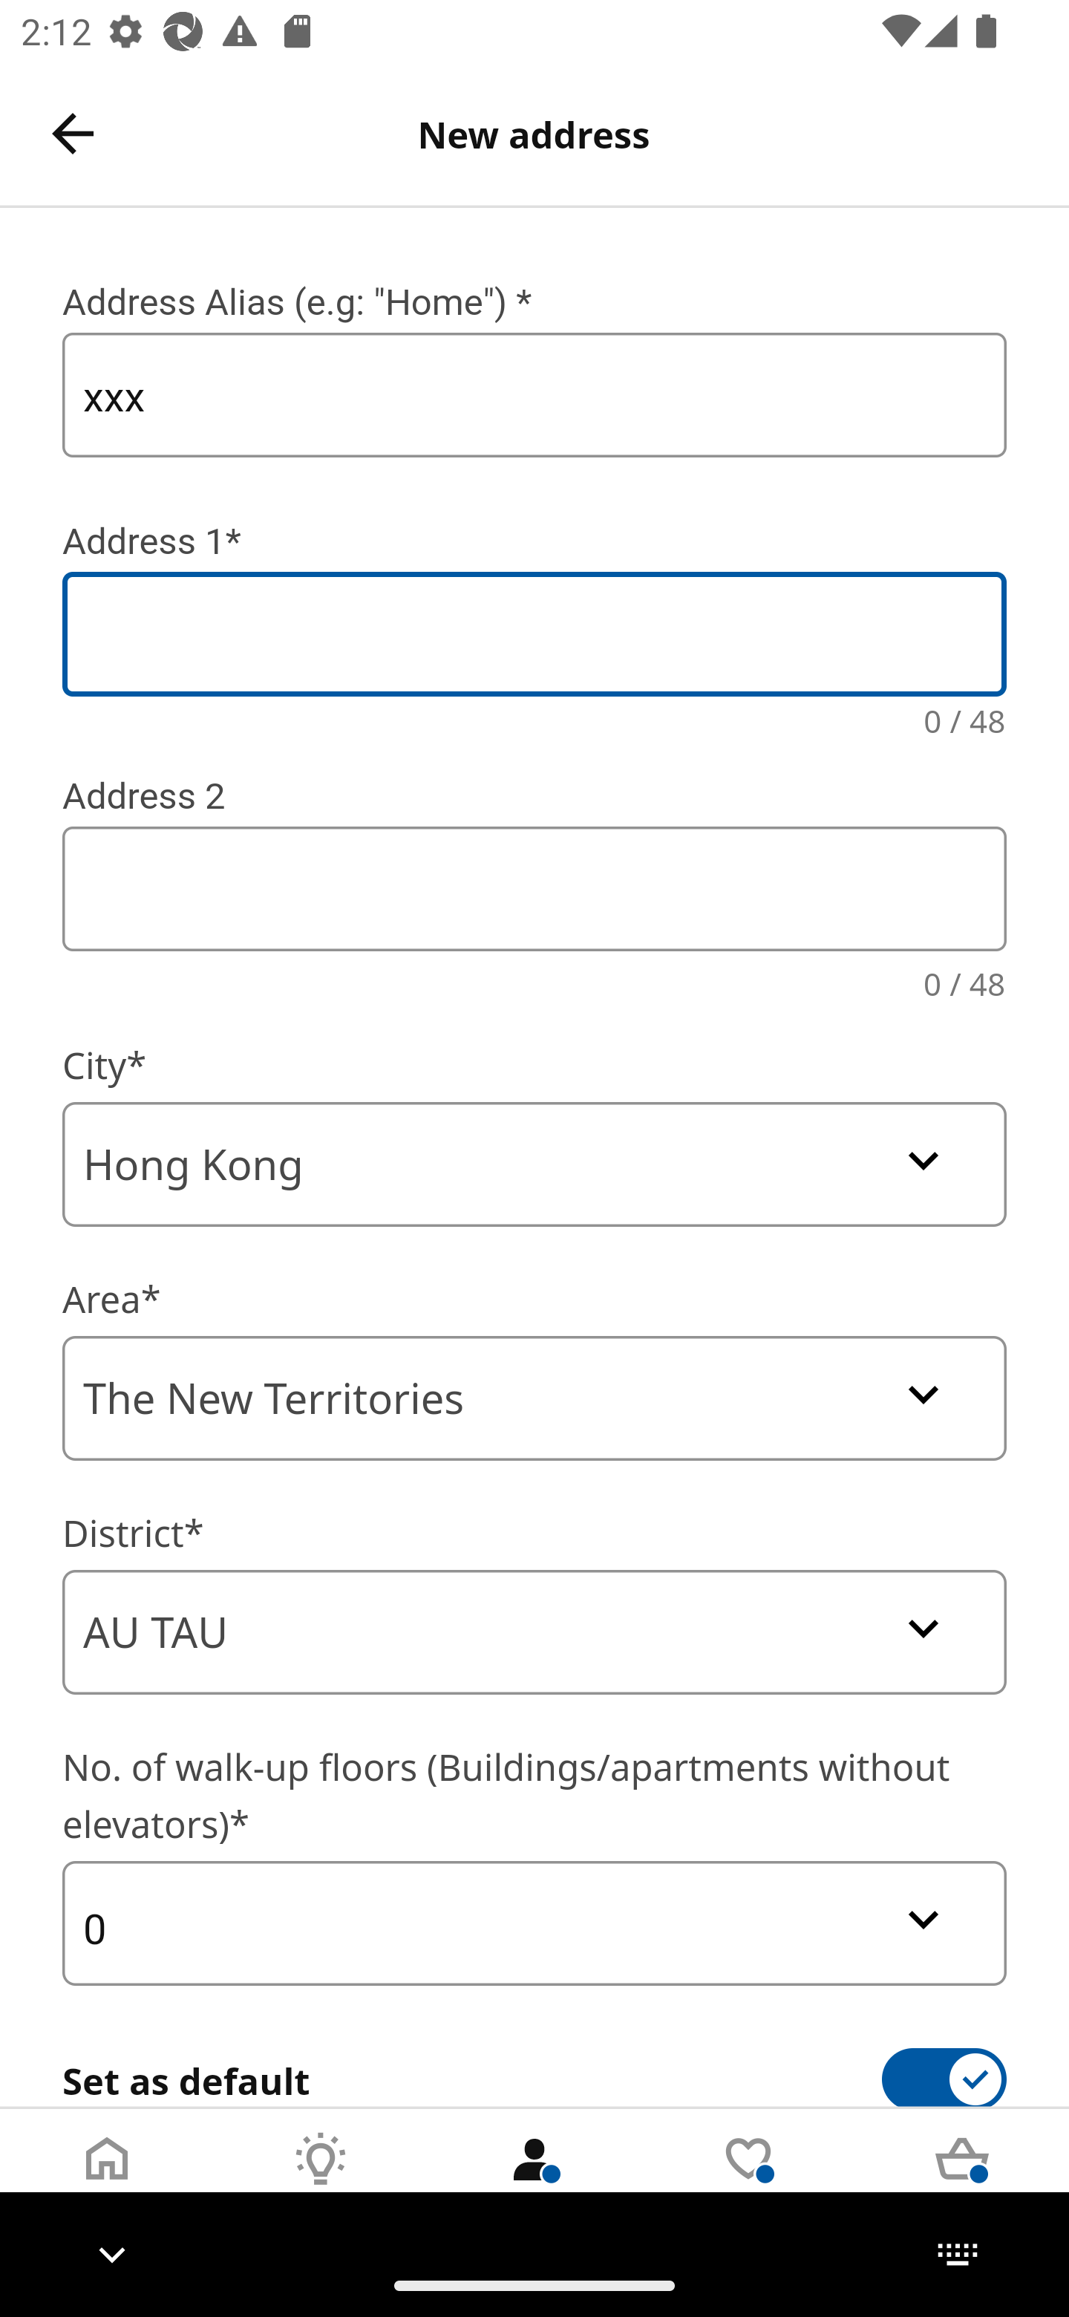  What do you see at coordinates (748, 2181) in the screenshot?
I see `Wishlist
Tab 4 of 5` at bounding box center [748, 2181].